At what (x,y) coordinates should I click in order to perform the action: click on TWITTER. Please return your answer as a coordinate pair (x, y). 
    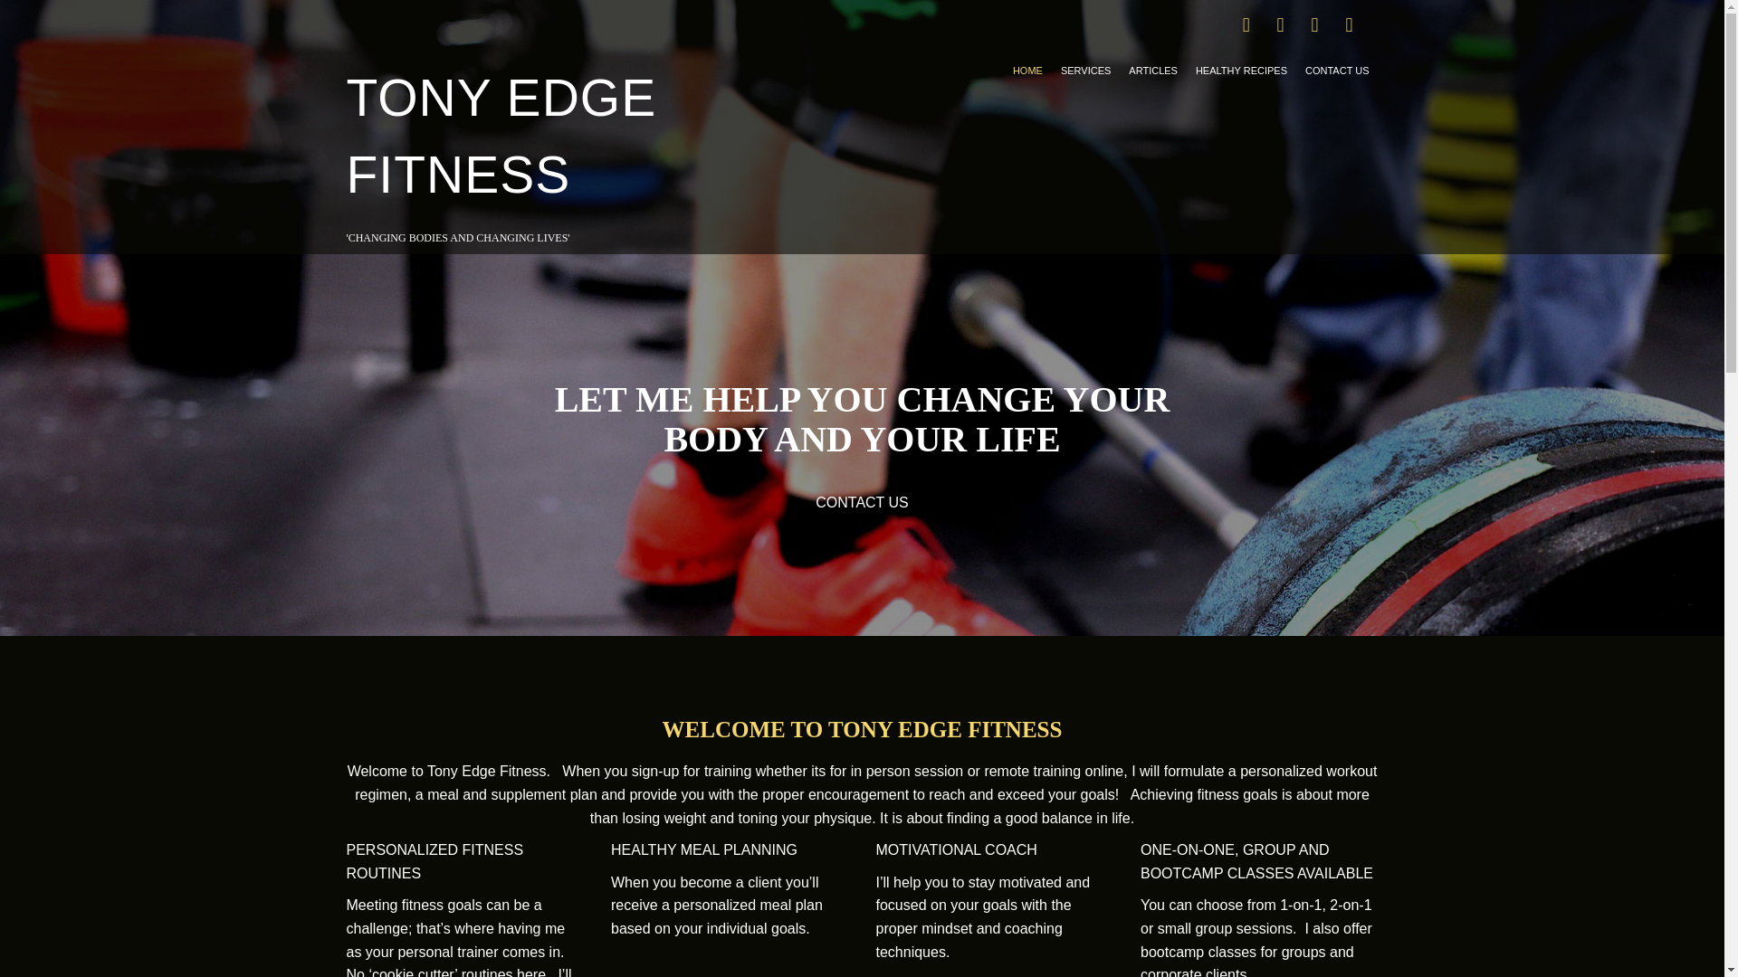
    Looking at the image, I should click on (1280, 27).